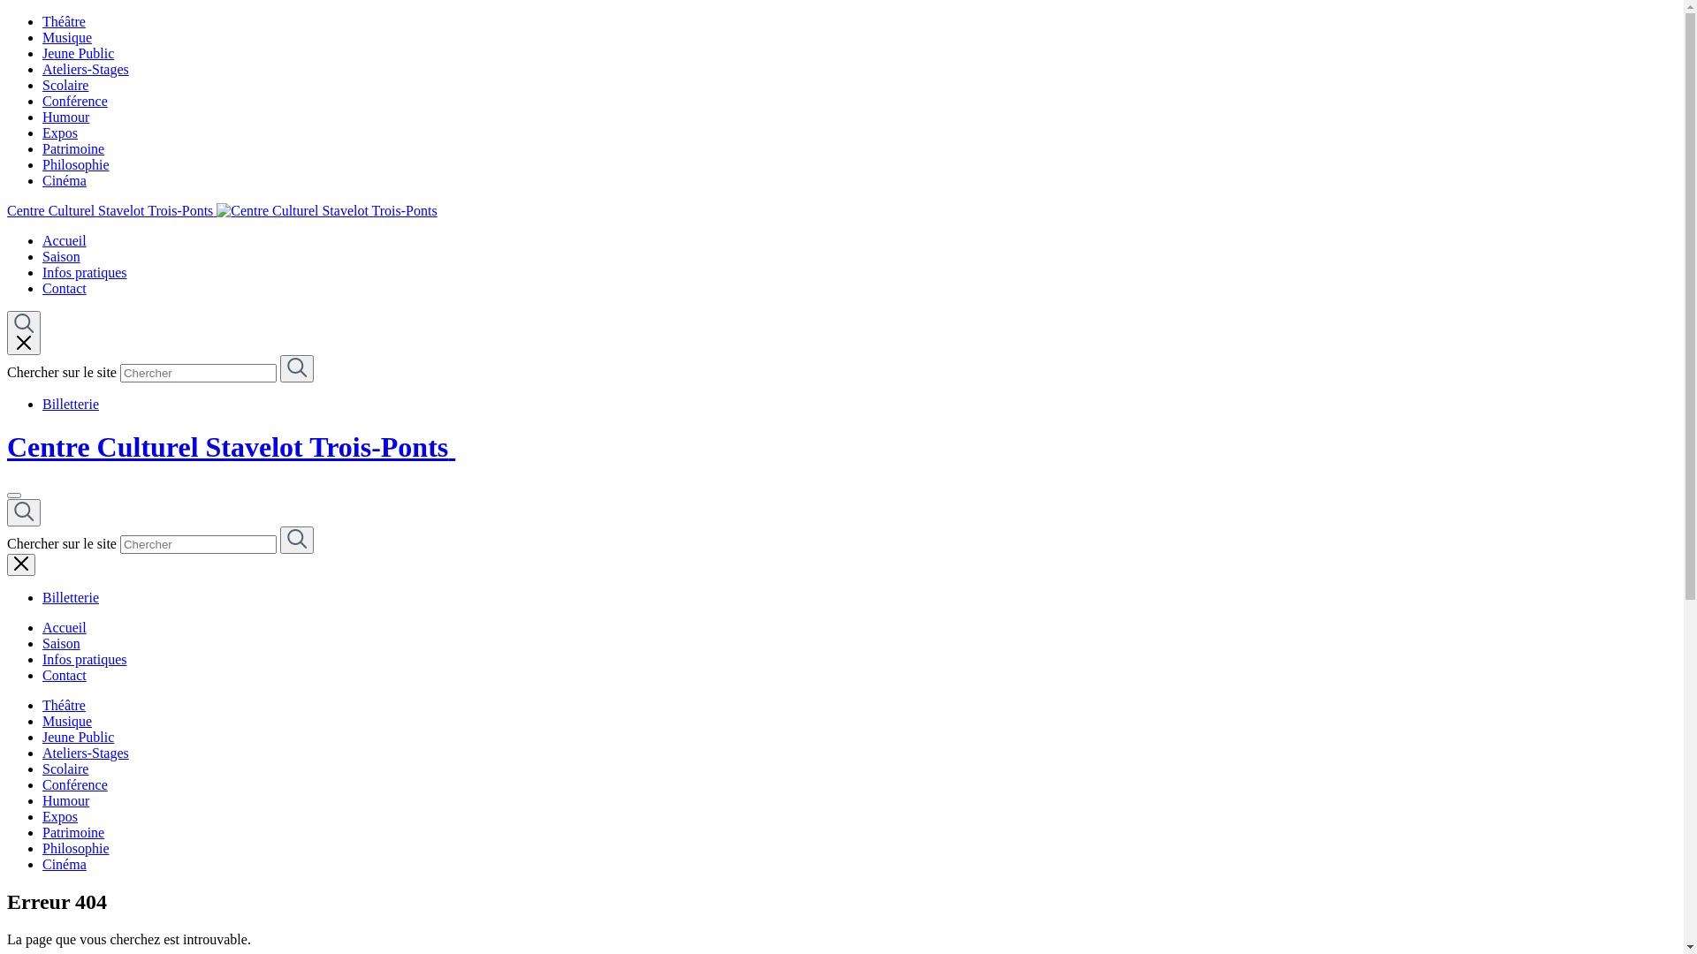 Image resolution: width=1697 pixels, height=954 pixels. What do you see at coordinates (223, 210) in the screenshot?
I see `Centre Culturel Stavelot Trois-Ponts` at bounding box center [223, 210].